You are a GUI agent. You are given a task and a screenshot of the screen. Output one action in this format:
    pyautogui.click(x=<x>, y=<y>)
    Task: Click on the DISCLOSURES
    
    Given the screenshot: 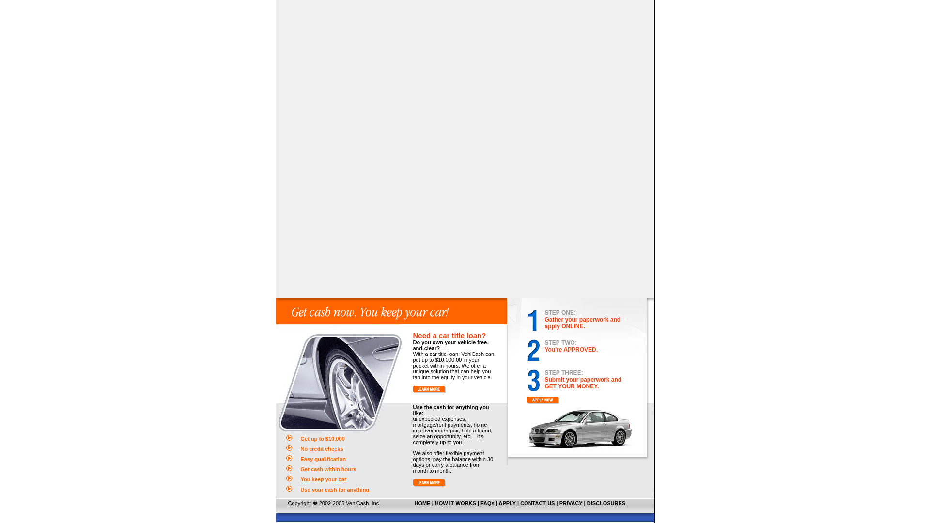 What is the action you would take?
    pyautogui.click(x=605, y=503)
    